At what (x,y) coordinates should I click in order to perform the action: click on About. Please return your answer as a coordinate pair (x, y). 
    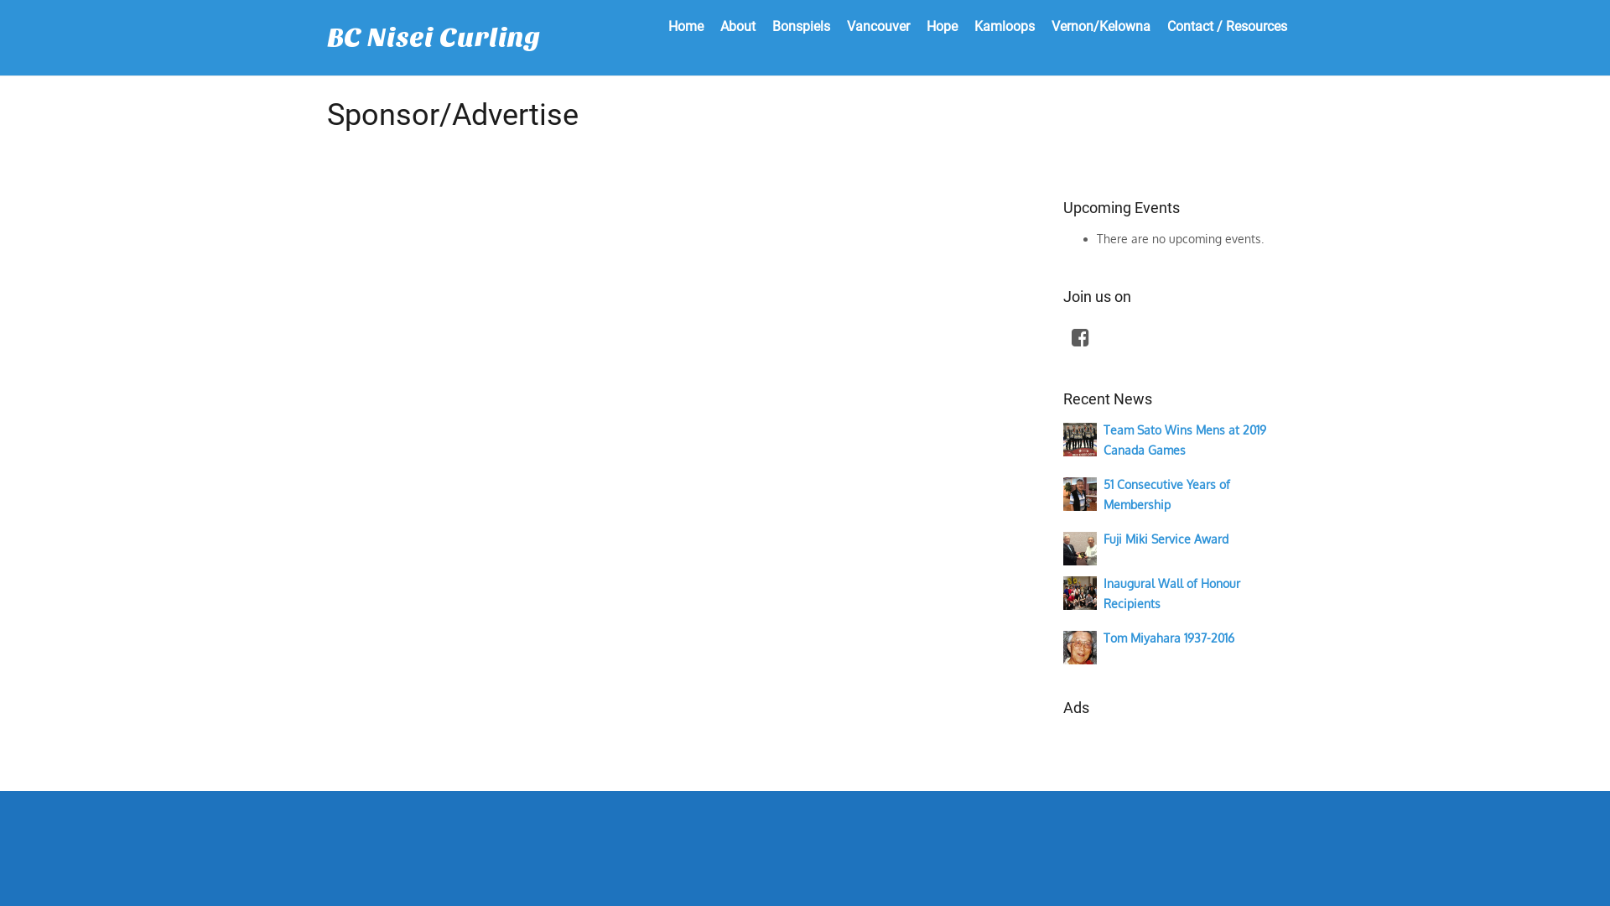
    Looking at the image, I should click on (738, 27).